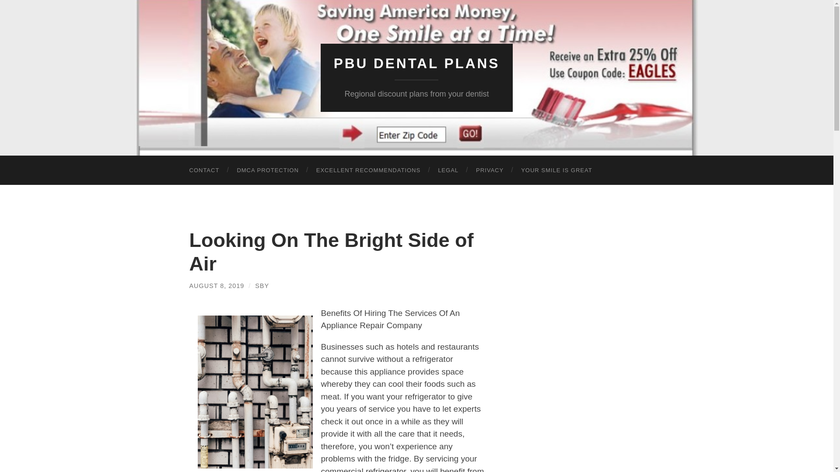  I want to click on LEGAL, so click(448, 170).